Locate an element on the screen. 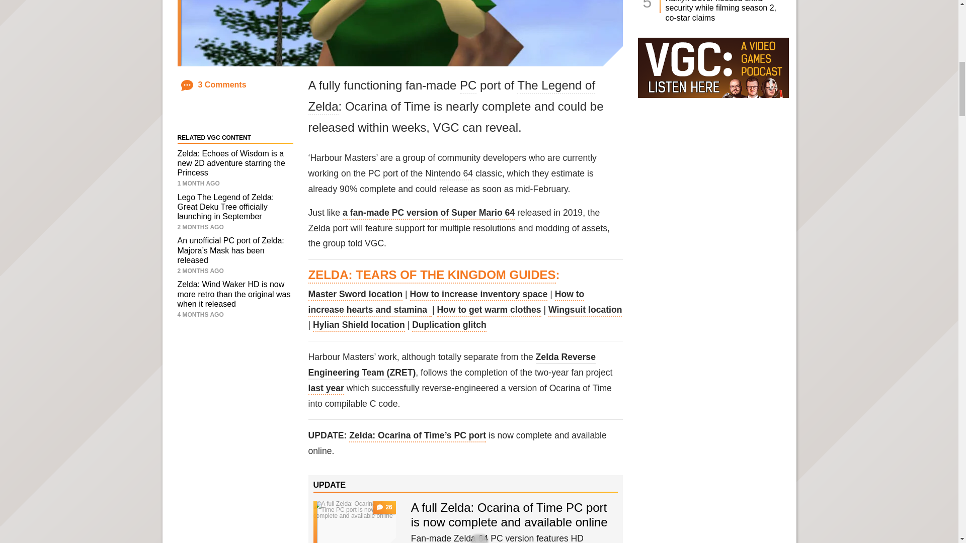  26 Comments is located at coordinates (384, 507).